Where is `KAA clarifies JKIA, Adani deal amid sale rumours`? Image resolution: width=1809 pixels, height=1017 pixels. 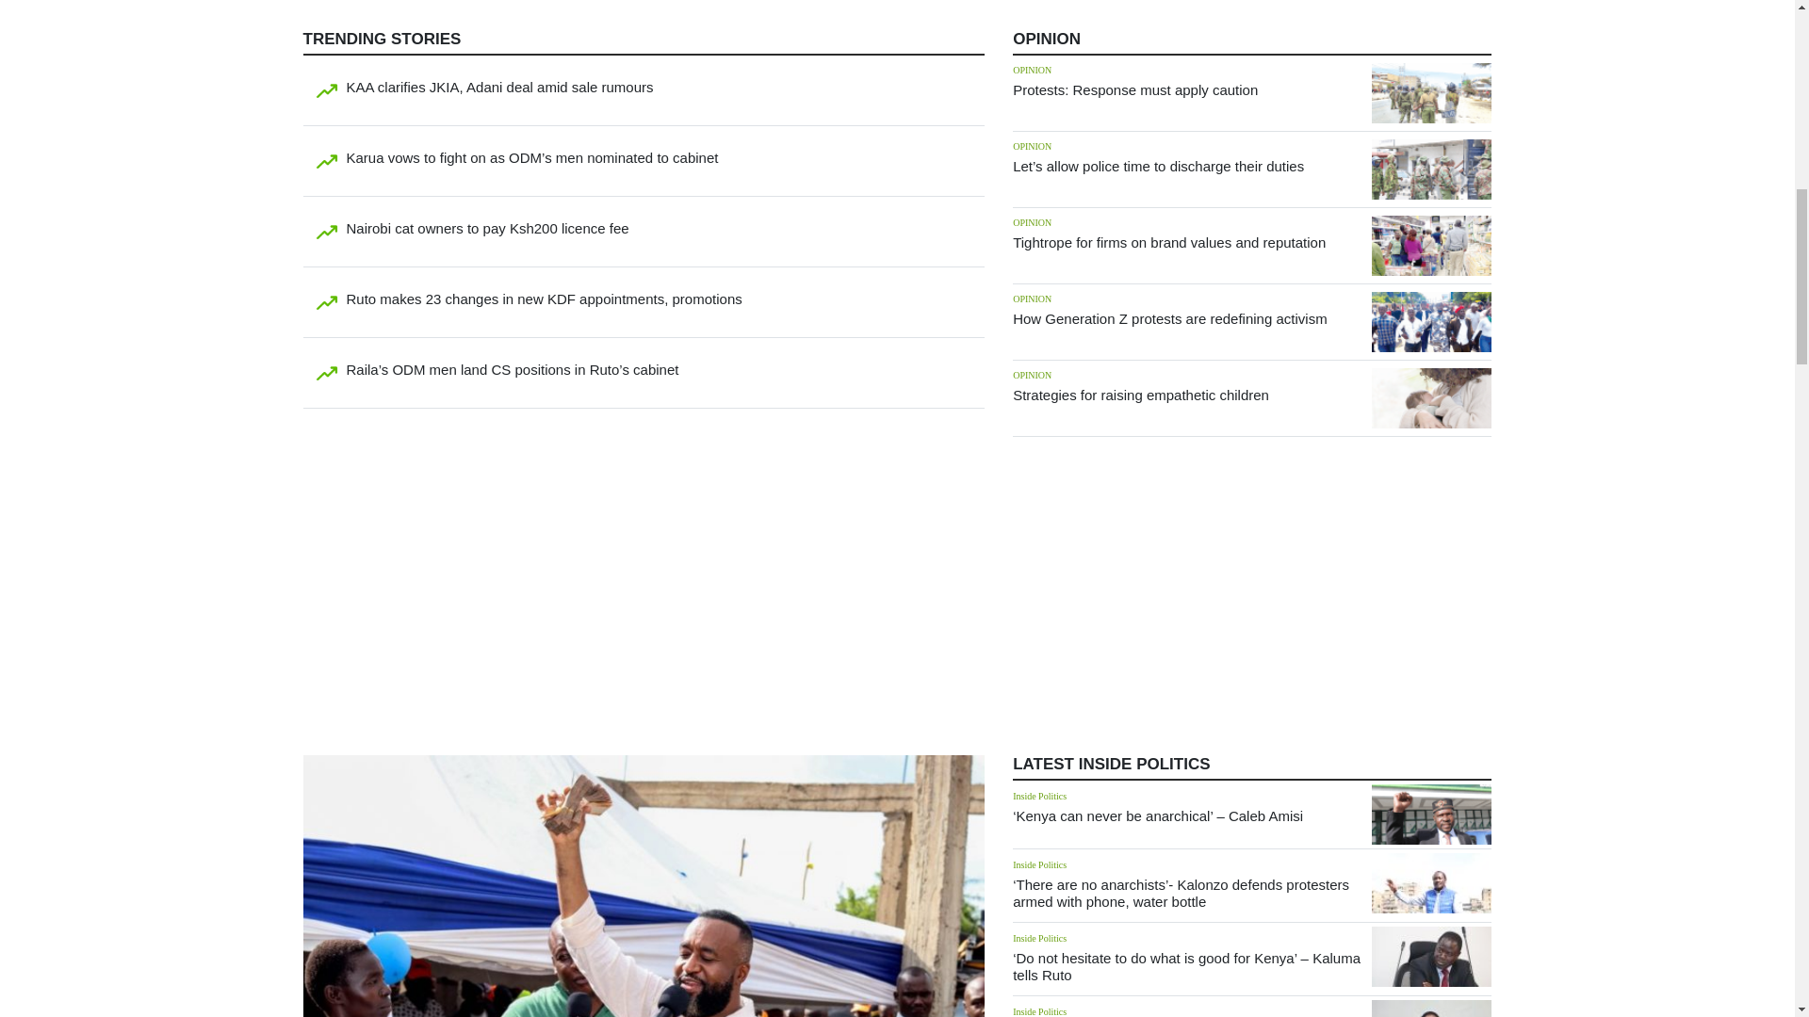 KAA clarifies JKIA, Adani deal amid sale rumours is located at coordinates (499, 87).